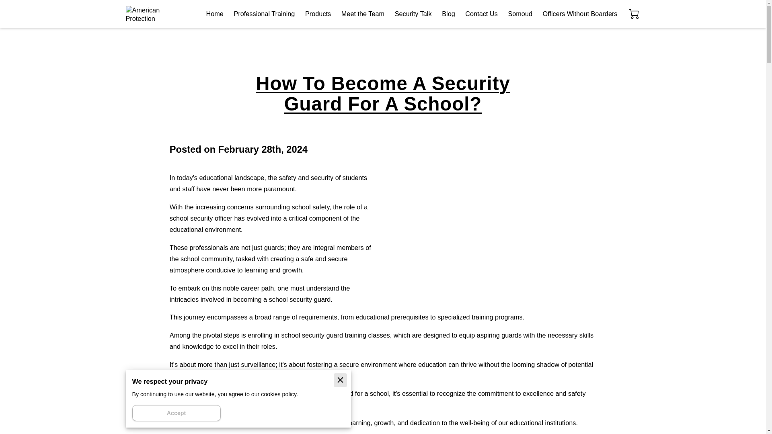  Describe the element at coordinates (413, 14) in the screenshot. I see `Security Talk` at that location.